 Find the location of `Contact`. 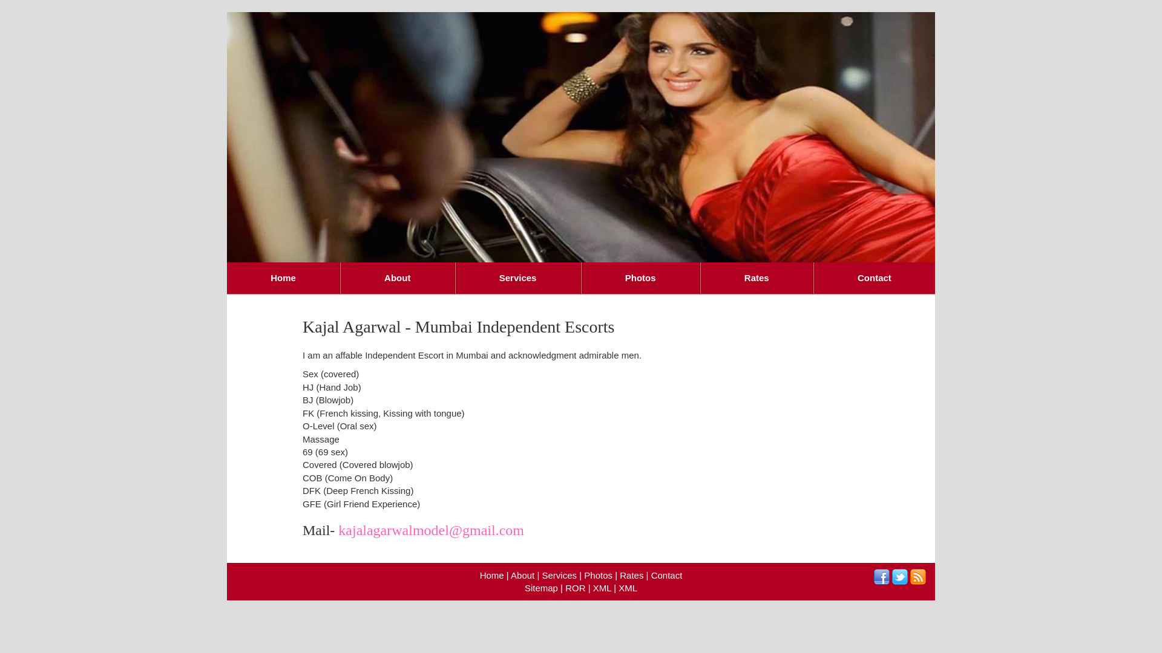

Contact is located at coordinates (667, 576).